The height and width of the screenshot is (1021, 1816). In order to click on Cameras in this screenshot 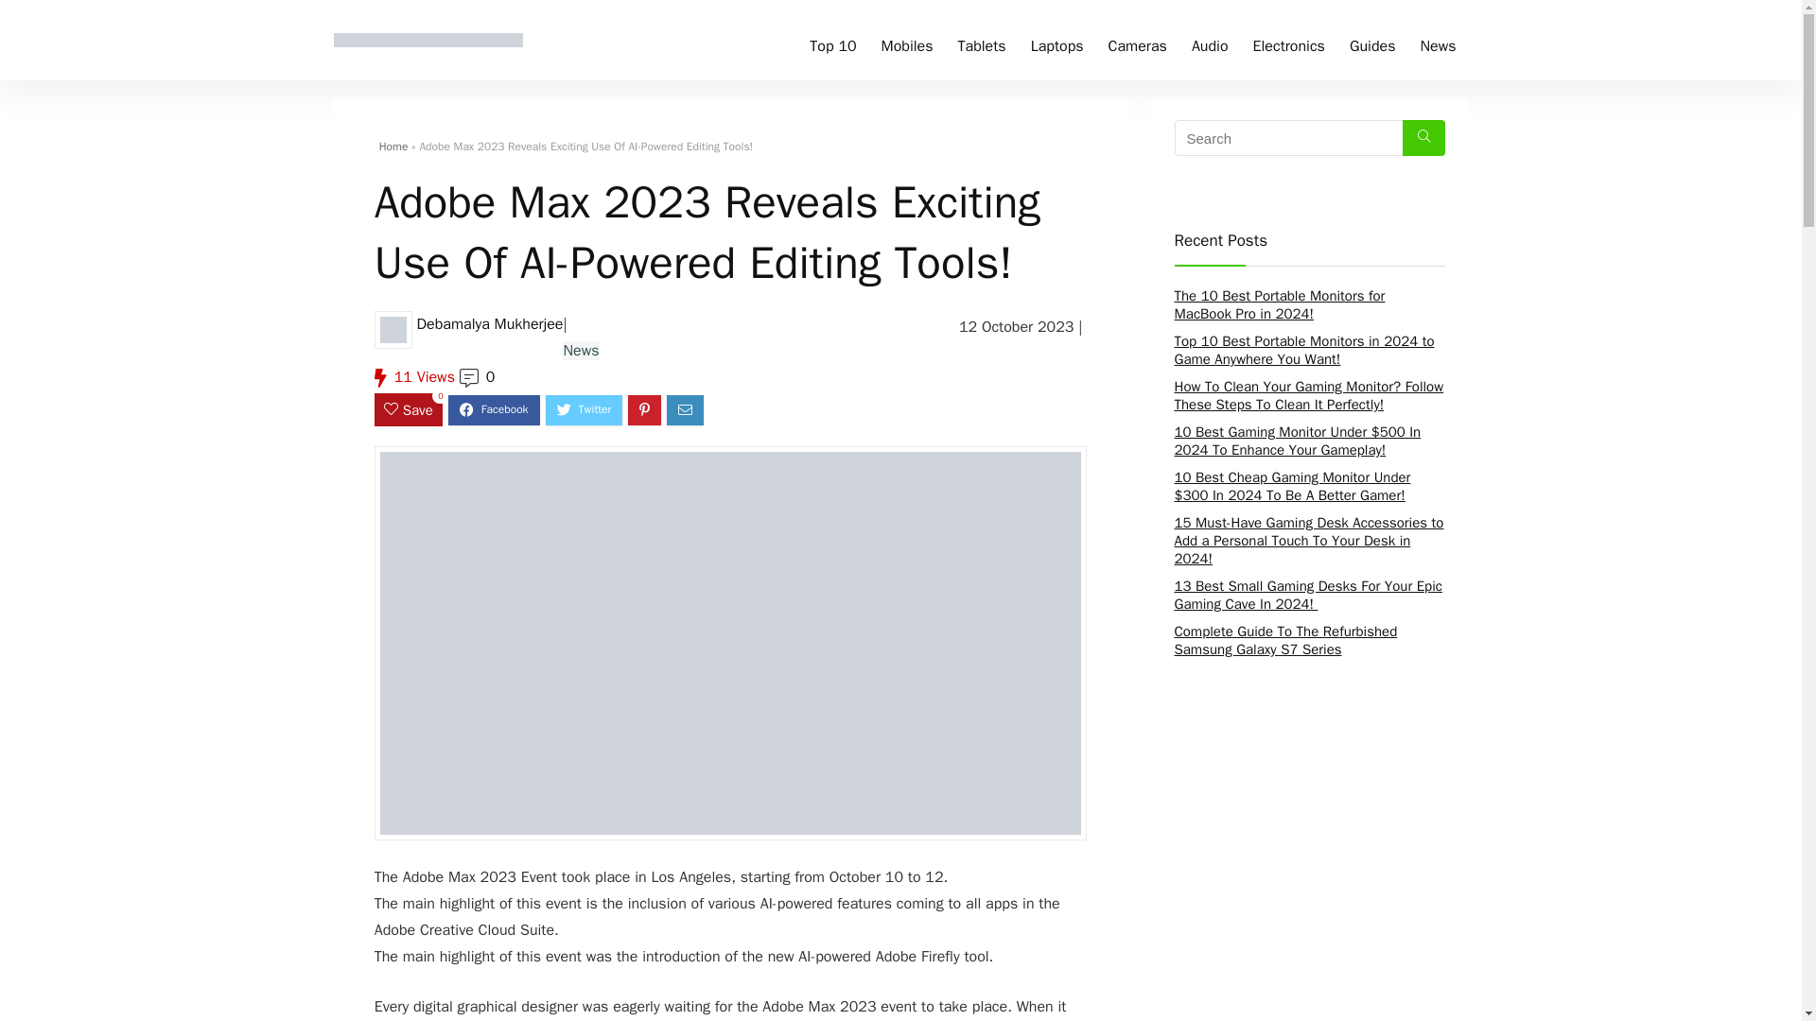, I will do `click(1137, 40)`.